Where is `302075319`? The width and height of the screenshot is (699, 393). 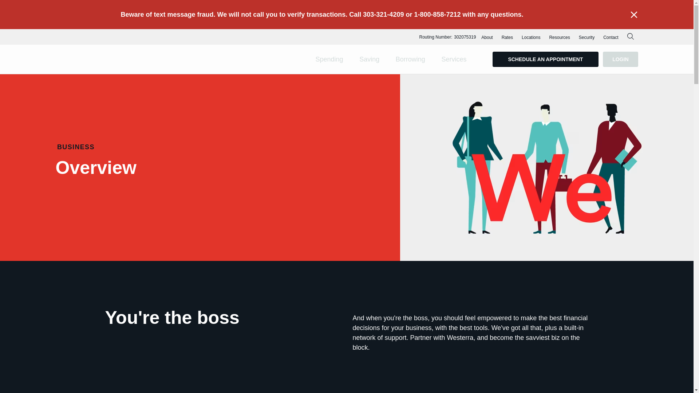
302075319 is located at coordinates (465, 37).